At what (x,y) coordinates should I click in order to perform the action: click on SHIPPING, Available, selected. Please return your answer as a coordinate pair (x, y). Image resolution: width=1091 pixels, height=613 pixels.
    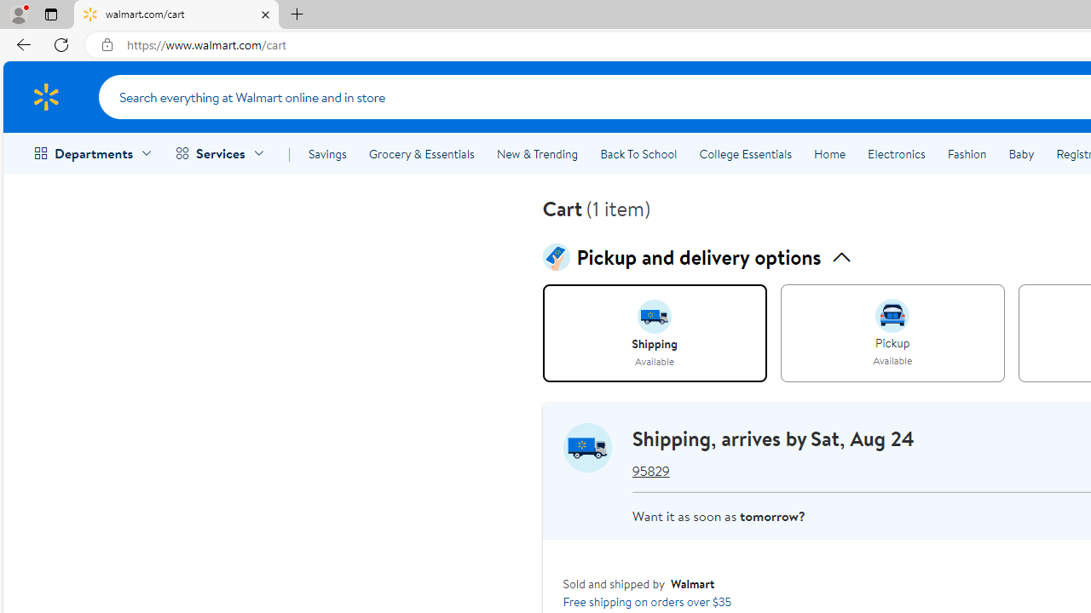
    Looking at the image, I should click on (655, 334).